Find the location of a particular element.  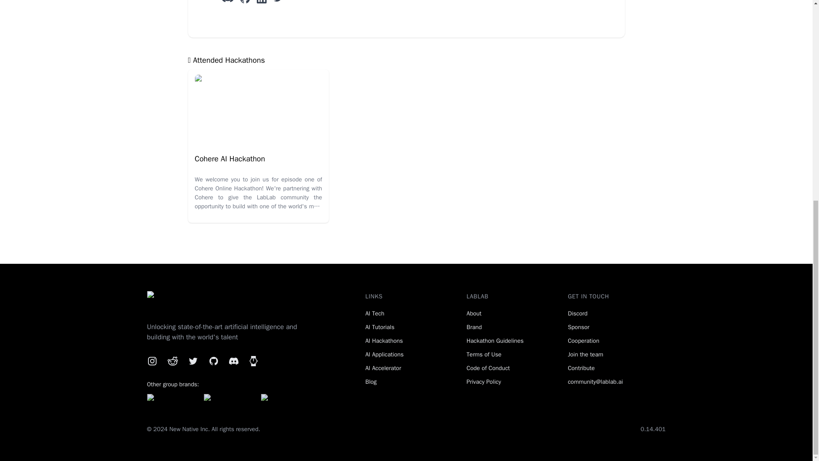

Blog is located at coordinates (371, 382).